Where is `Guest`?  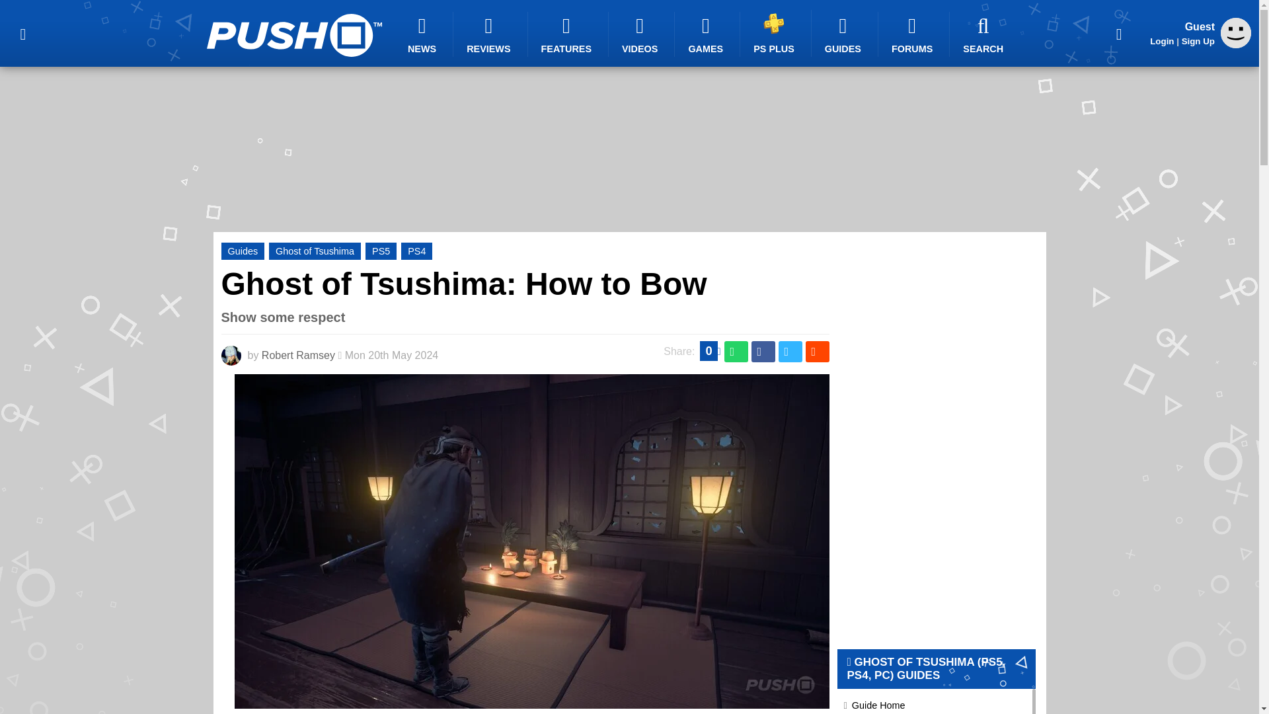
Guest is located at coordinates (1236, 44).